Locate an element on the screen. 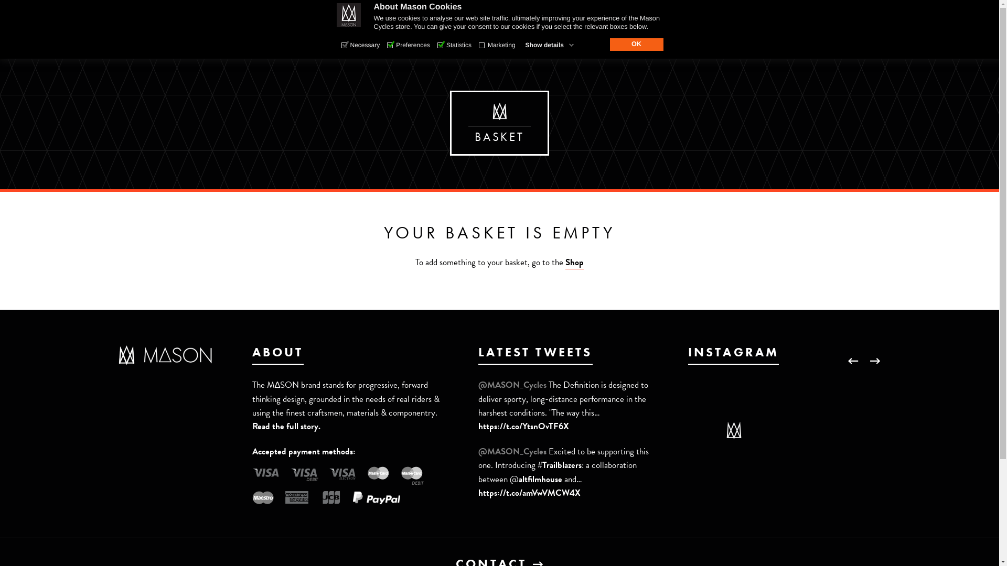 This screenshot has height=566, width=1007. BLOG is located at coordinates (634, 39).